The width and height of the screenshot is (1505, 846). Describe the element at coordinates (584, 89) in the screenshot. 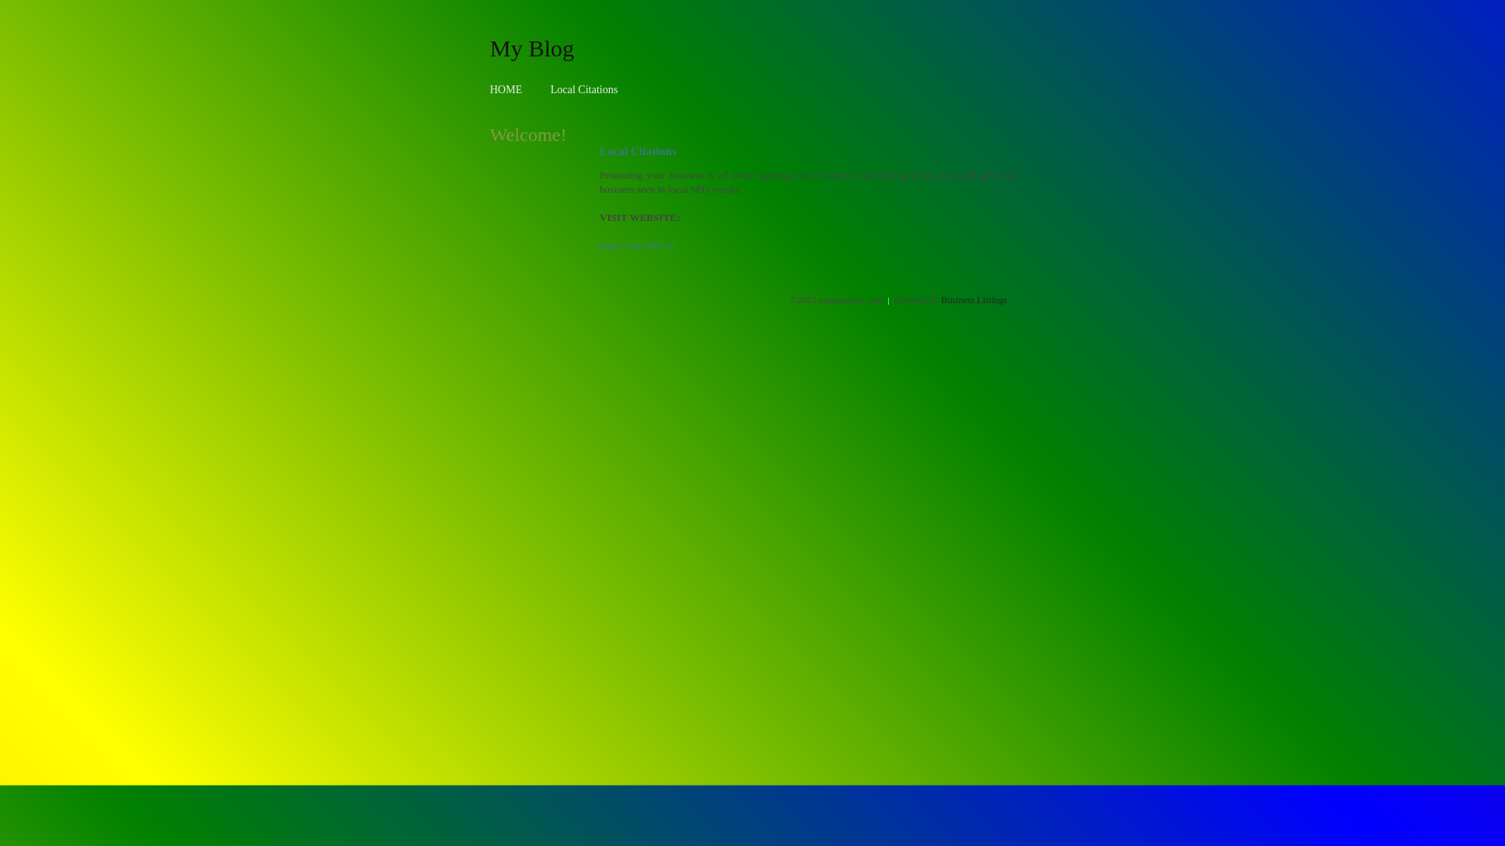

I see `Local Citations` at that location.